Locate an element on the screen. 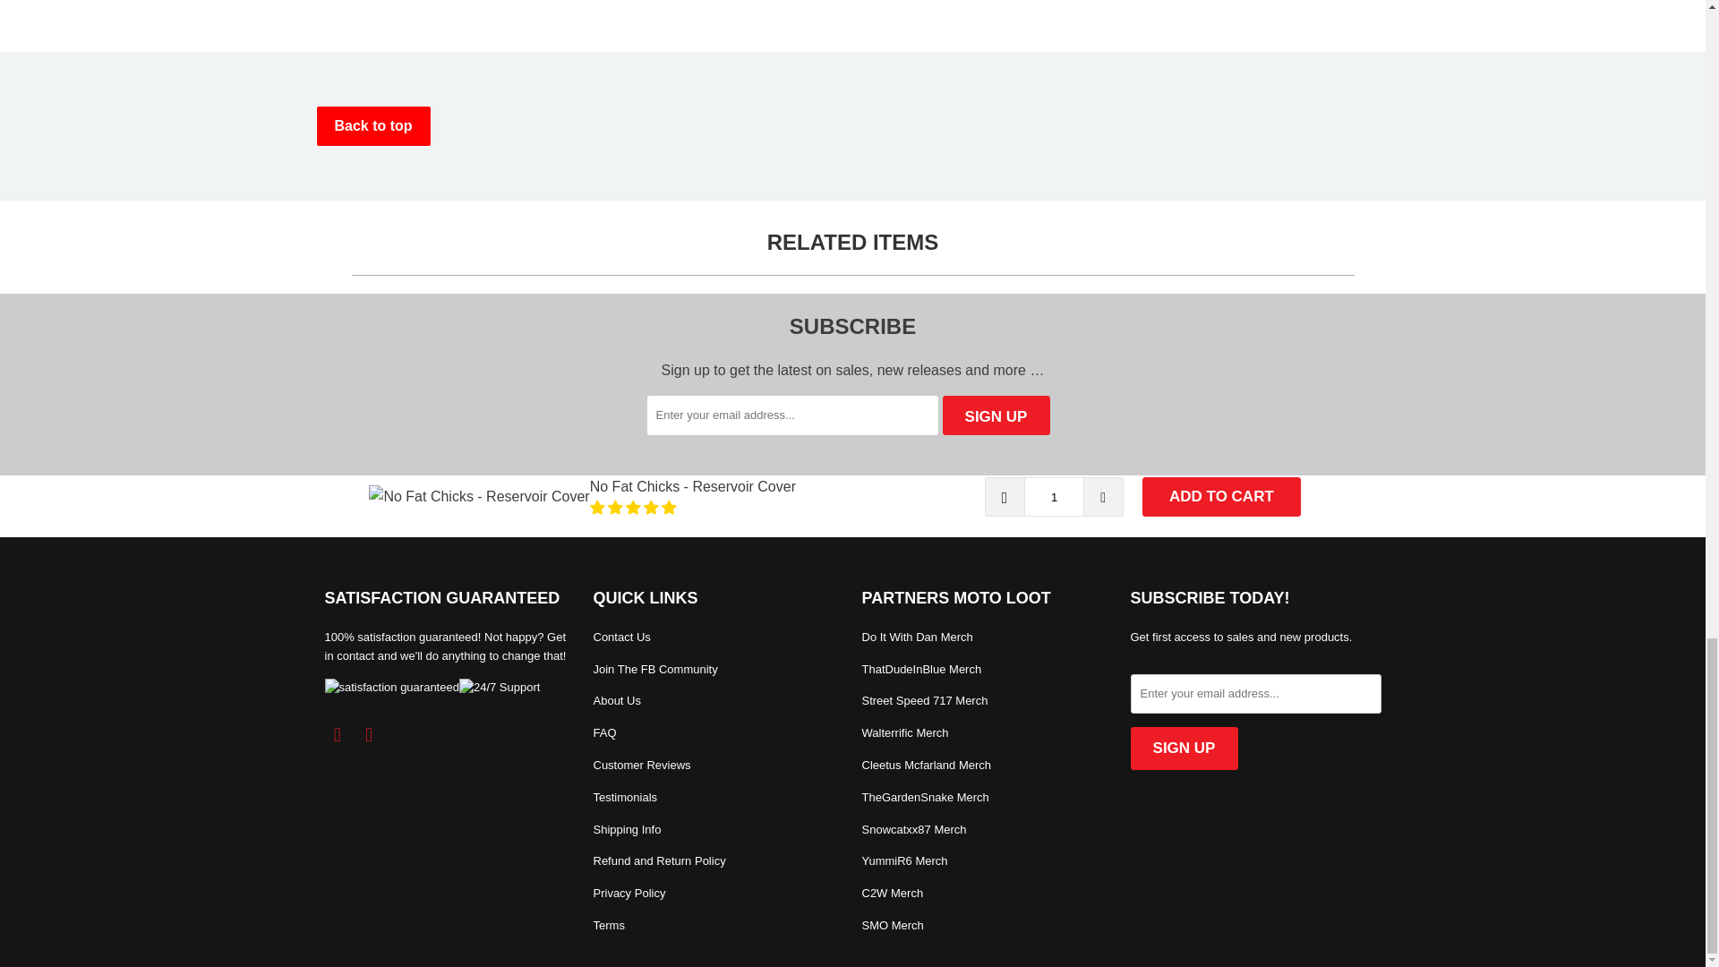 The image size is (1719, 967). 1 is located at coordinates (1055, 496).